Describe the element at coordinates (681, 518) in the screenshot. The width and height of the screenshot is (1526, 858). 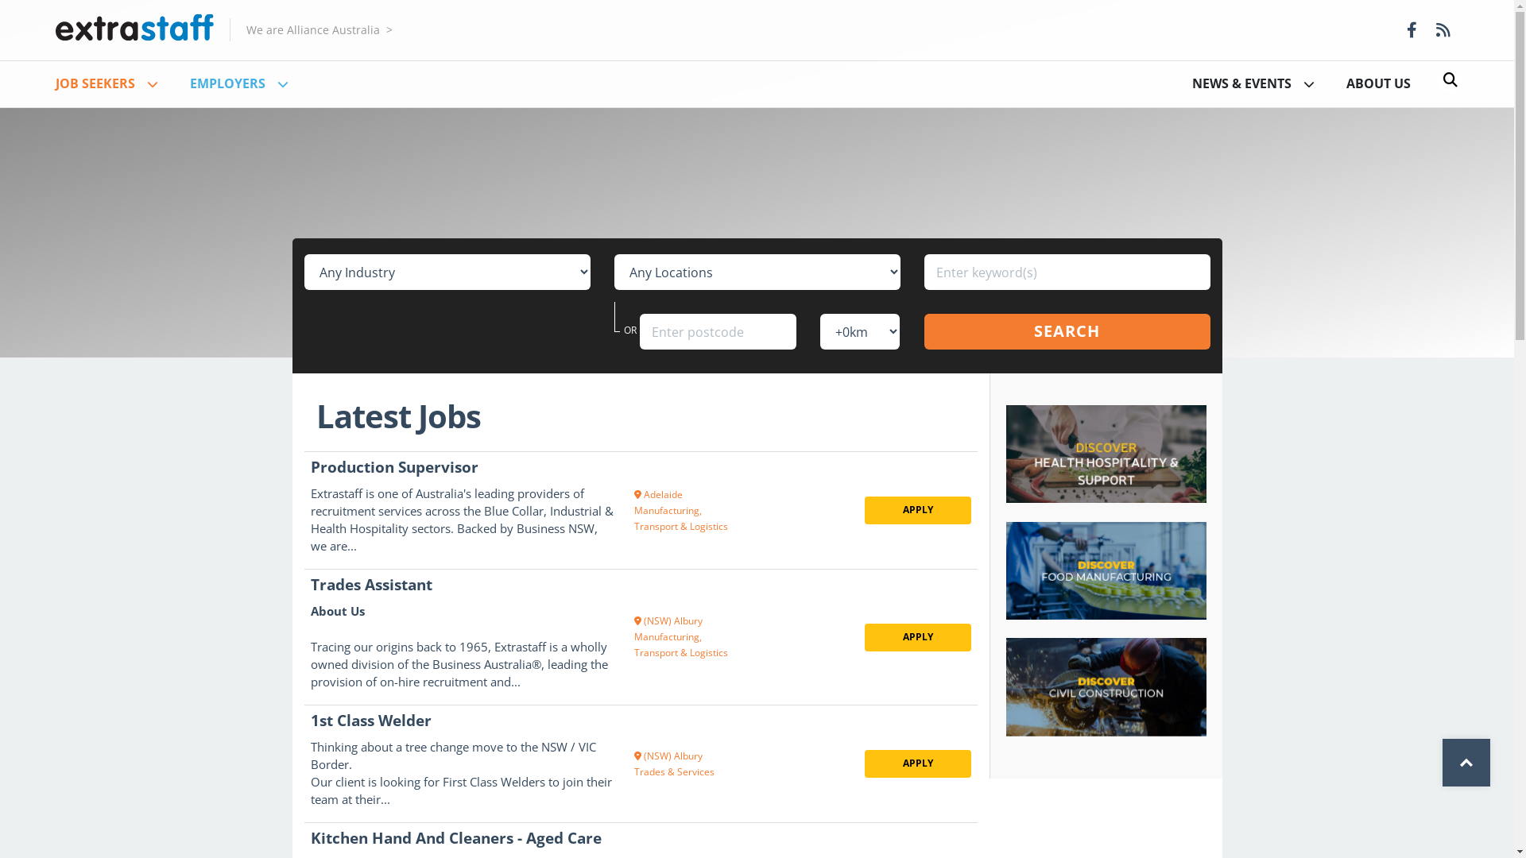
I see `Manufacturing, Transport & Logistics` at that location.